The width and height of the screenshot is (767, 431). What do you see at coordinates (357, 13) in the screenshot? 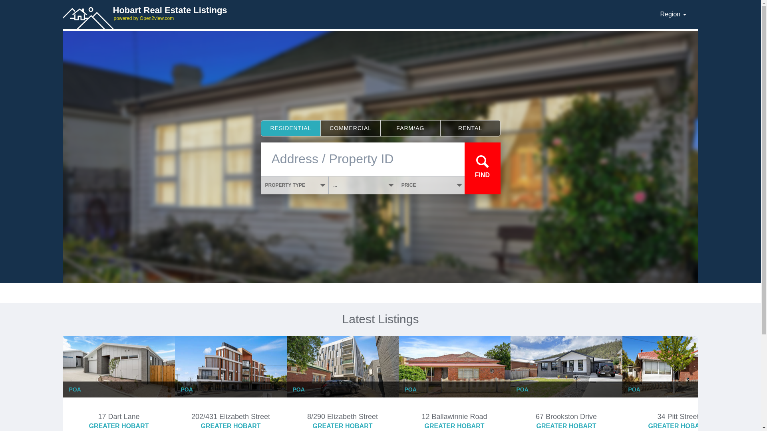
I see `Hobart Real Estate Listings
powered by Open2view.com` at bounding box center [357, 13].